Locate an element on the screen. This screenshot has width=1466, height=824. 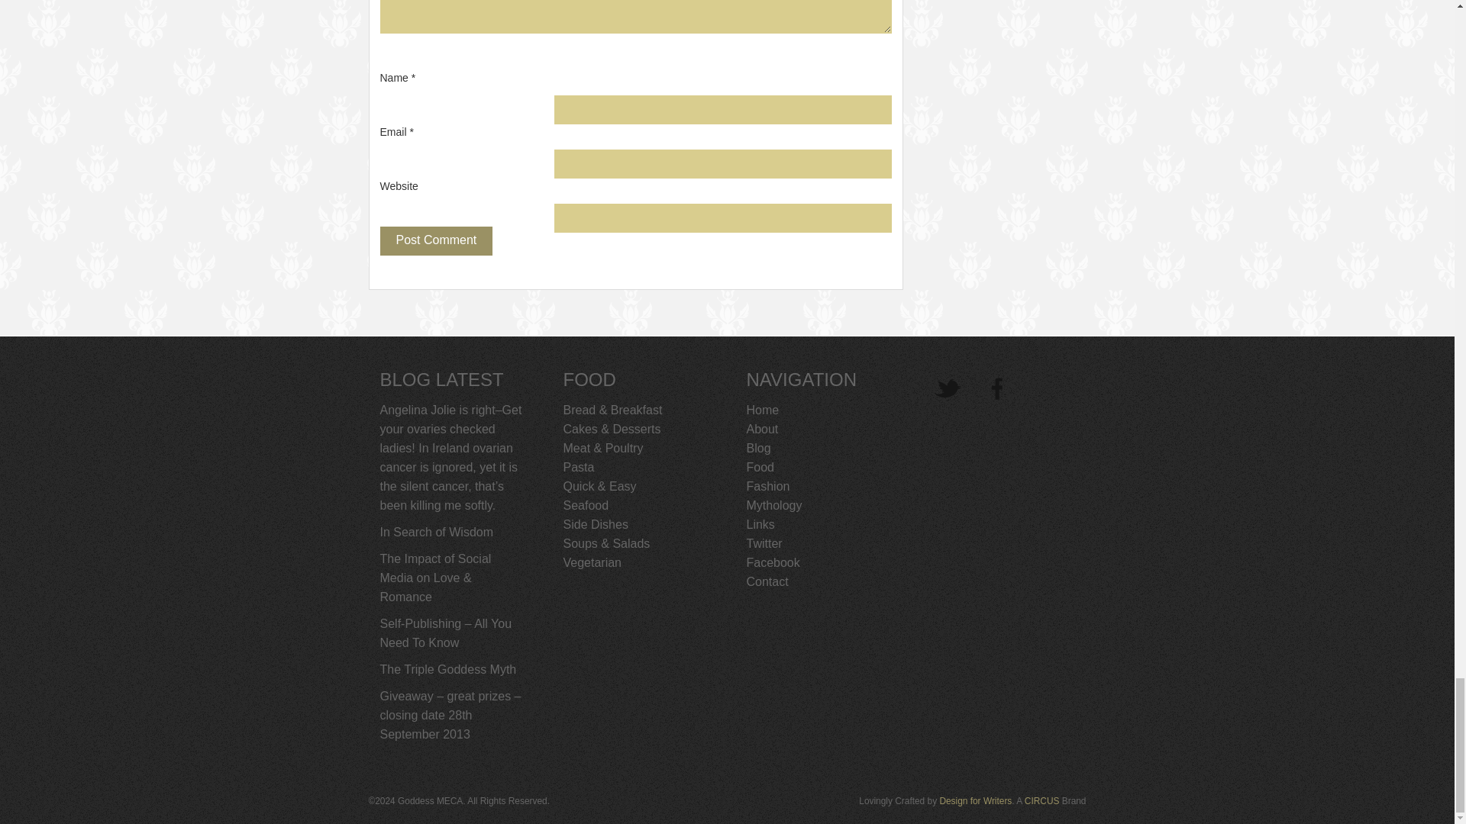
Permanent link to In Search of Wisdom is located at coordinates (437, 533).